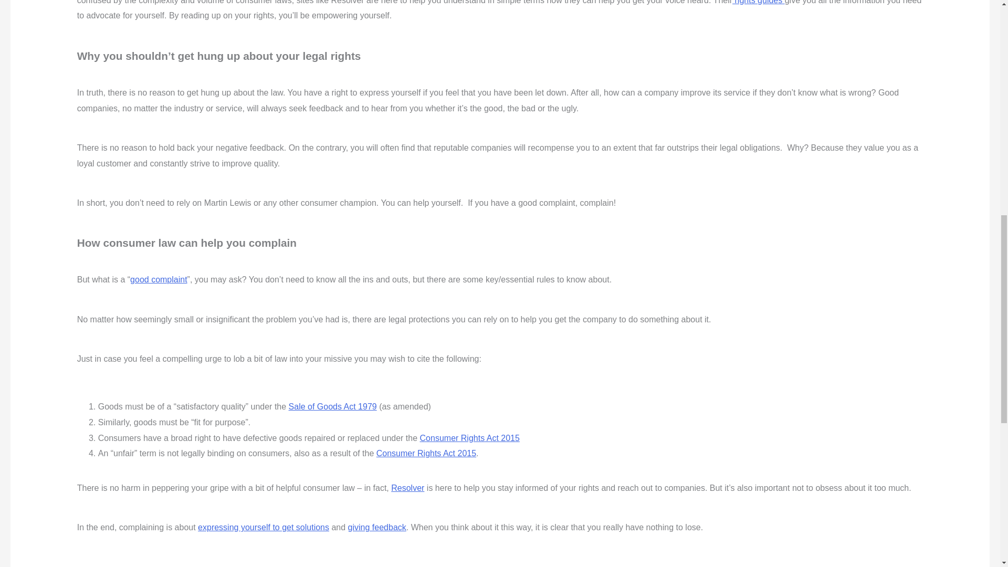  I want to click on Consumer Rights Act 2015, so click(470, 438).